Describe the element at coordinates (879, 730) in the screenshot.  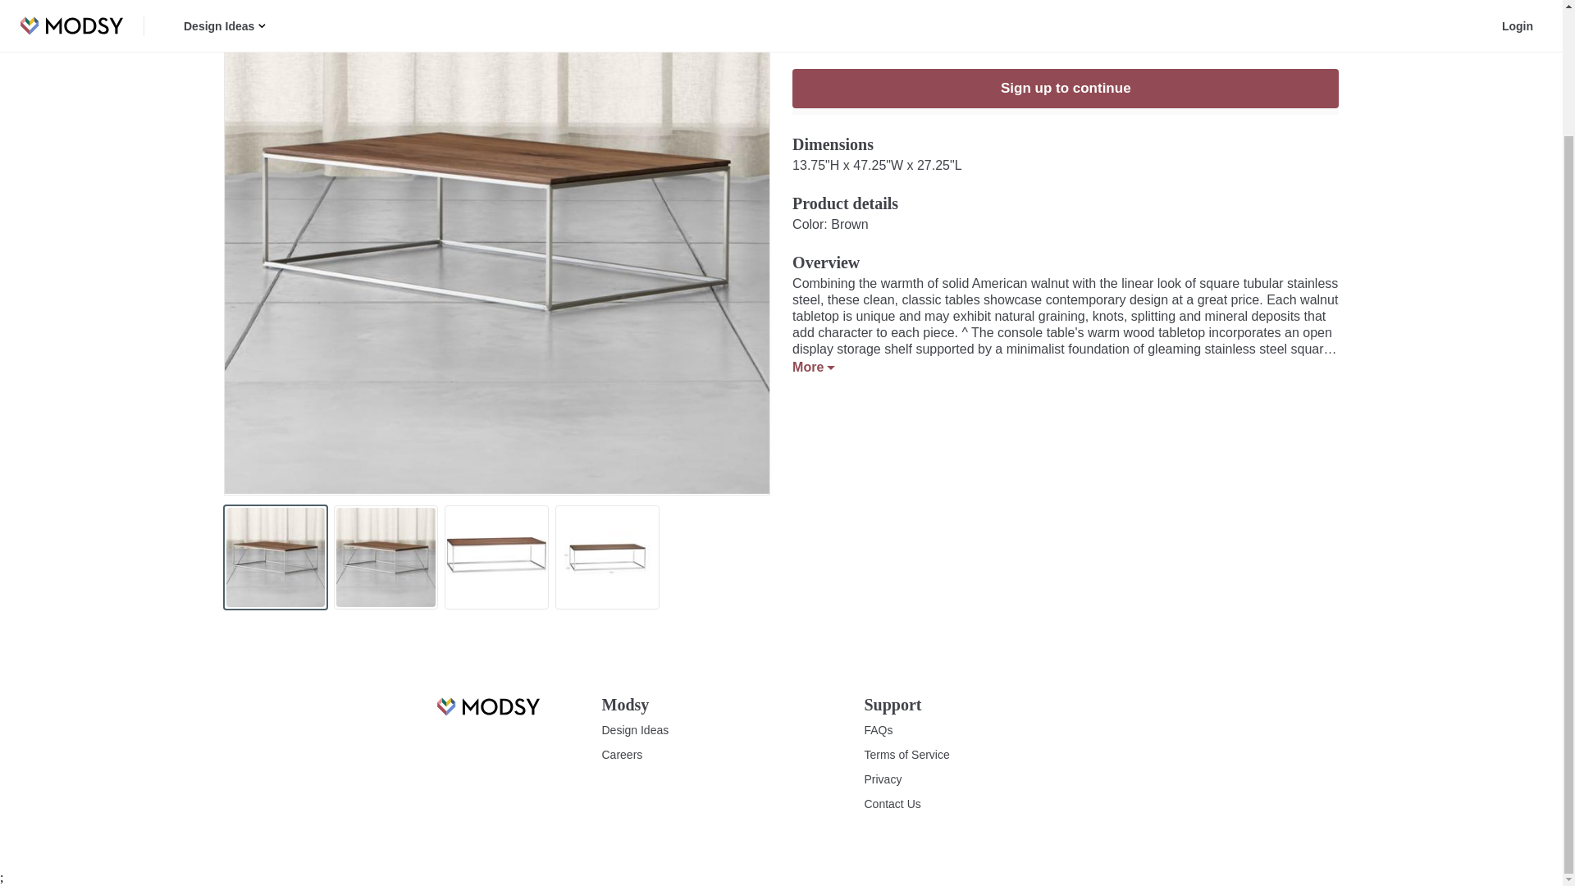
I see `FAQs` at that location.